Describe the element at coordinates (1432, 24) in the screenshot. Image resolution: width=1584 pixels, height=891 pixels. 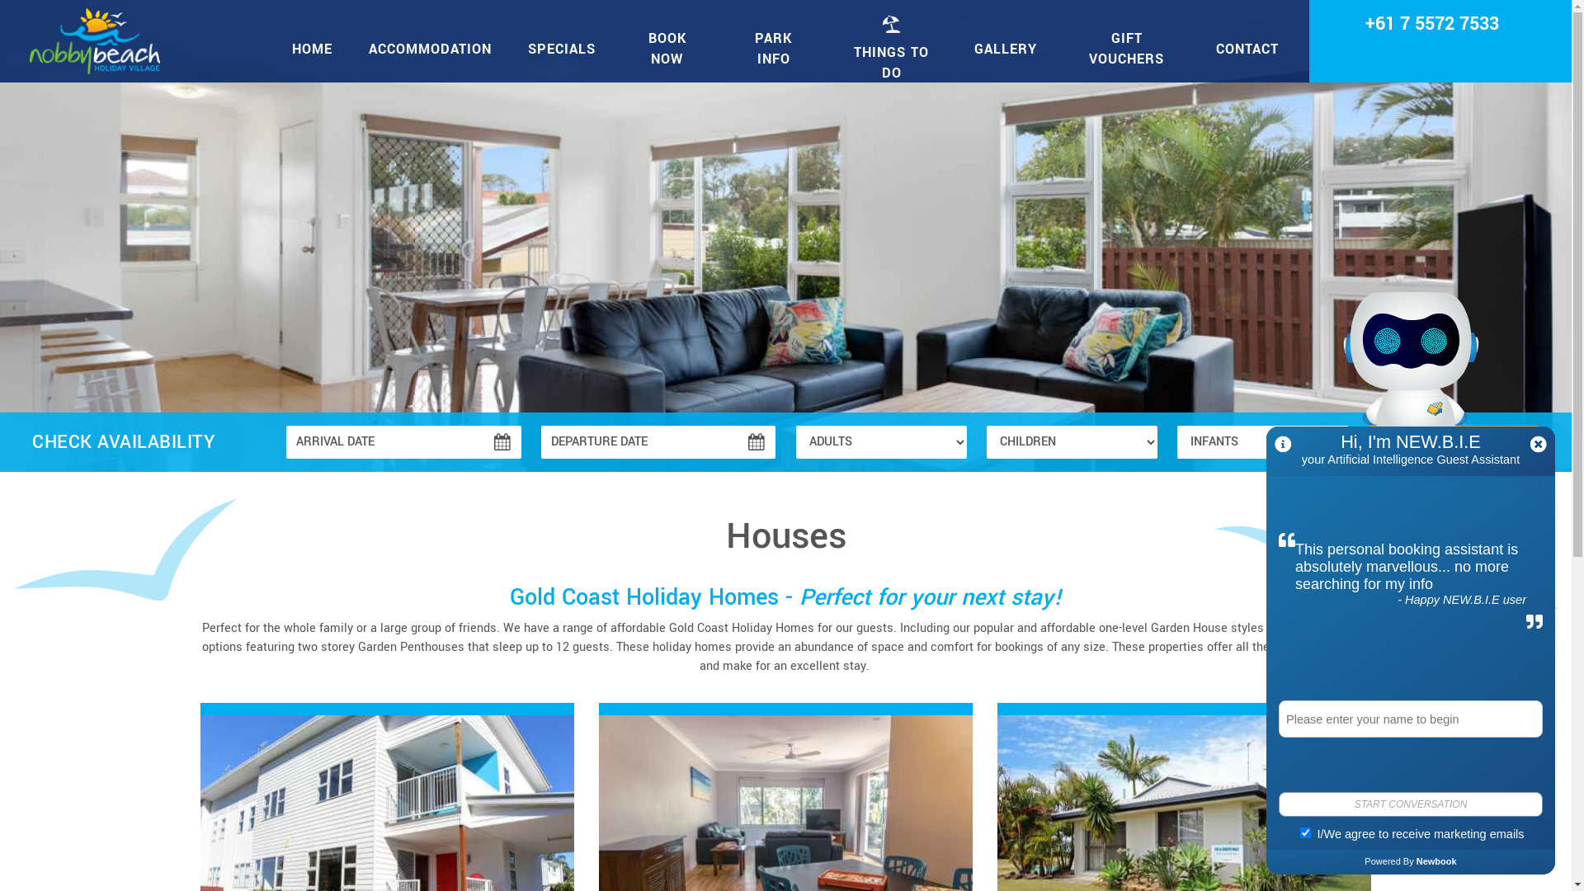
I see `+61 7 5572 7533` at that location.